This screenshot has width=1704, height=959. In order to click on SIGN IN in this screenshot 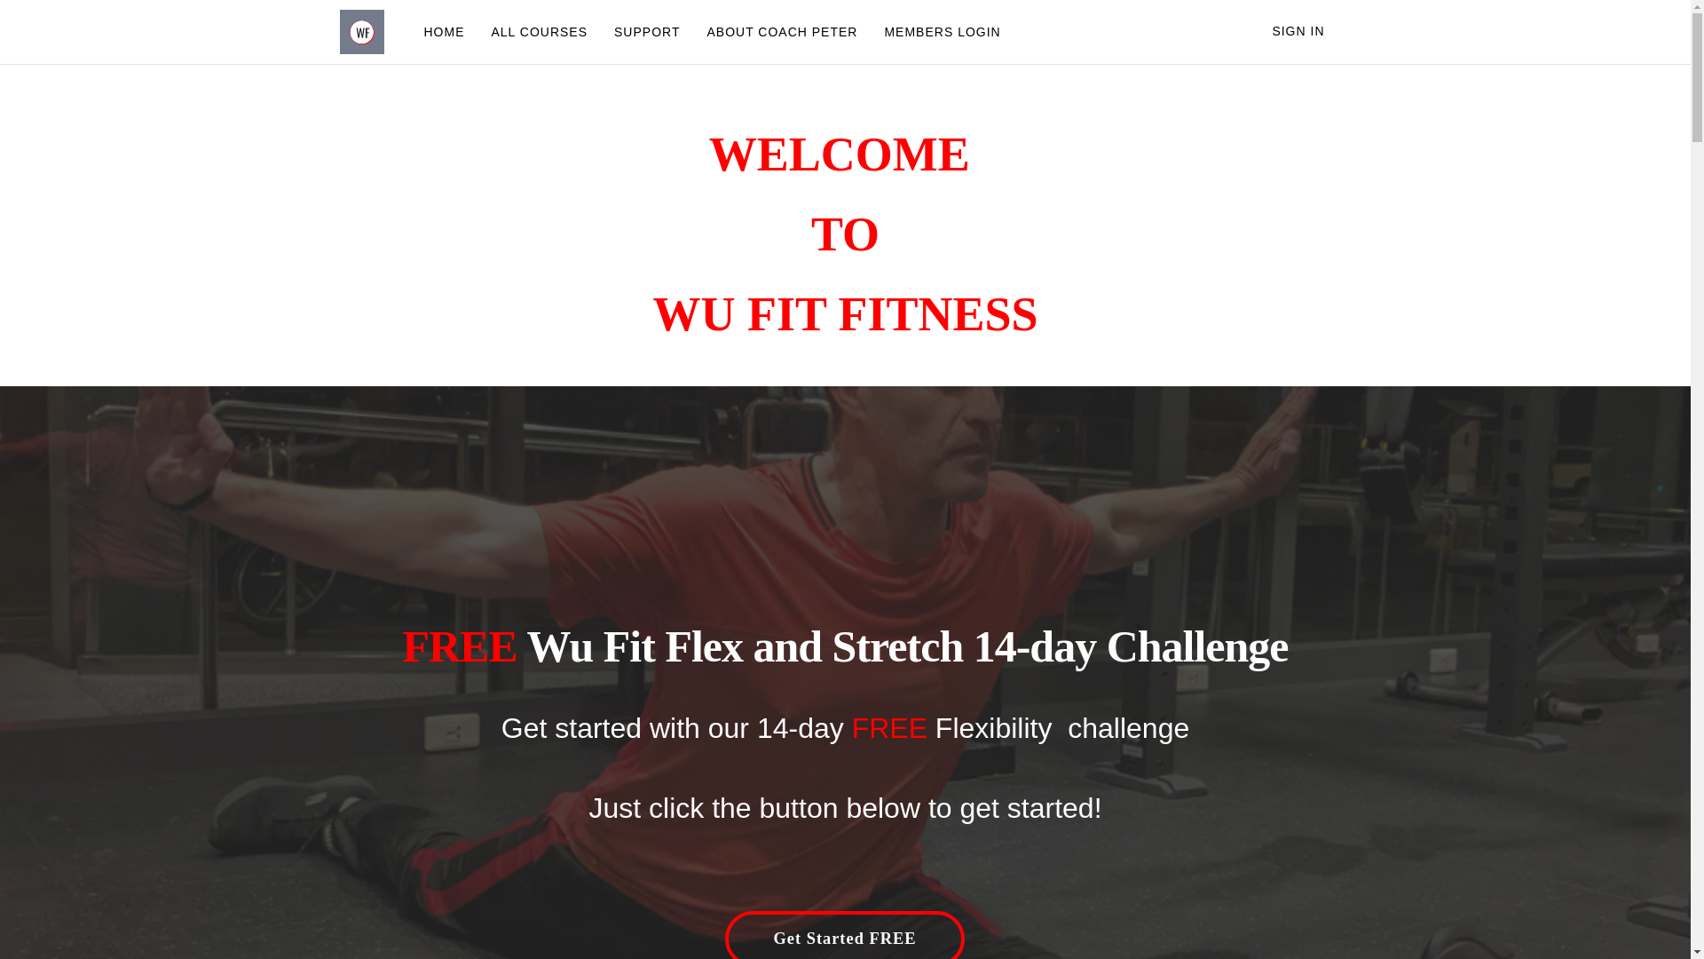, I will do `click(1298, 31)`.